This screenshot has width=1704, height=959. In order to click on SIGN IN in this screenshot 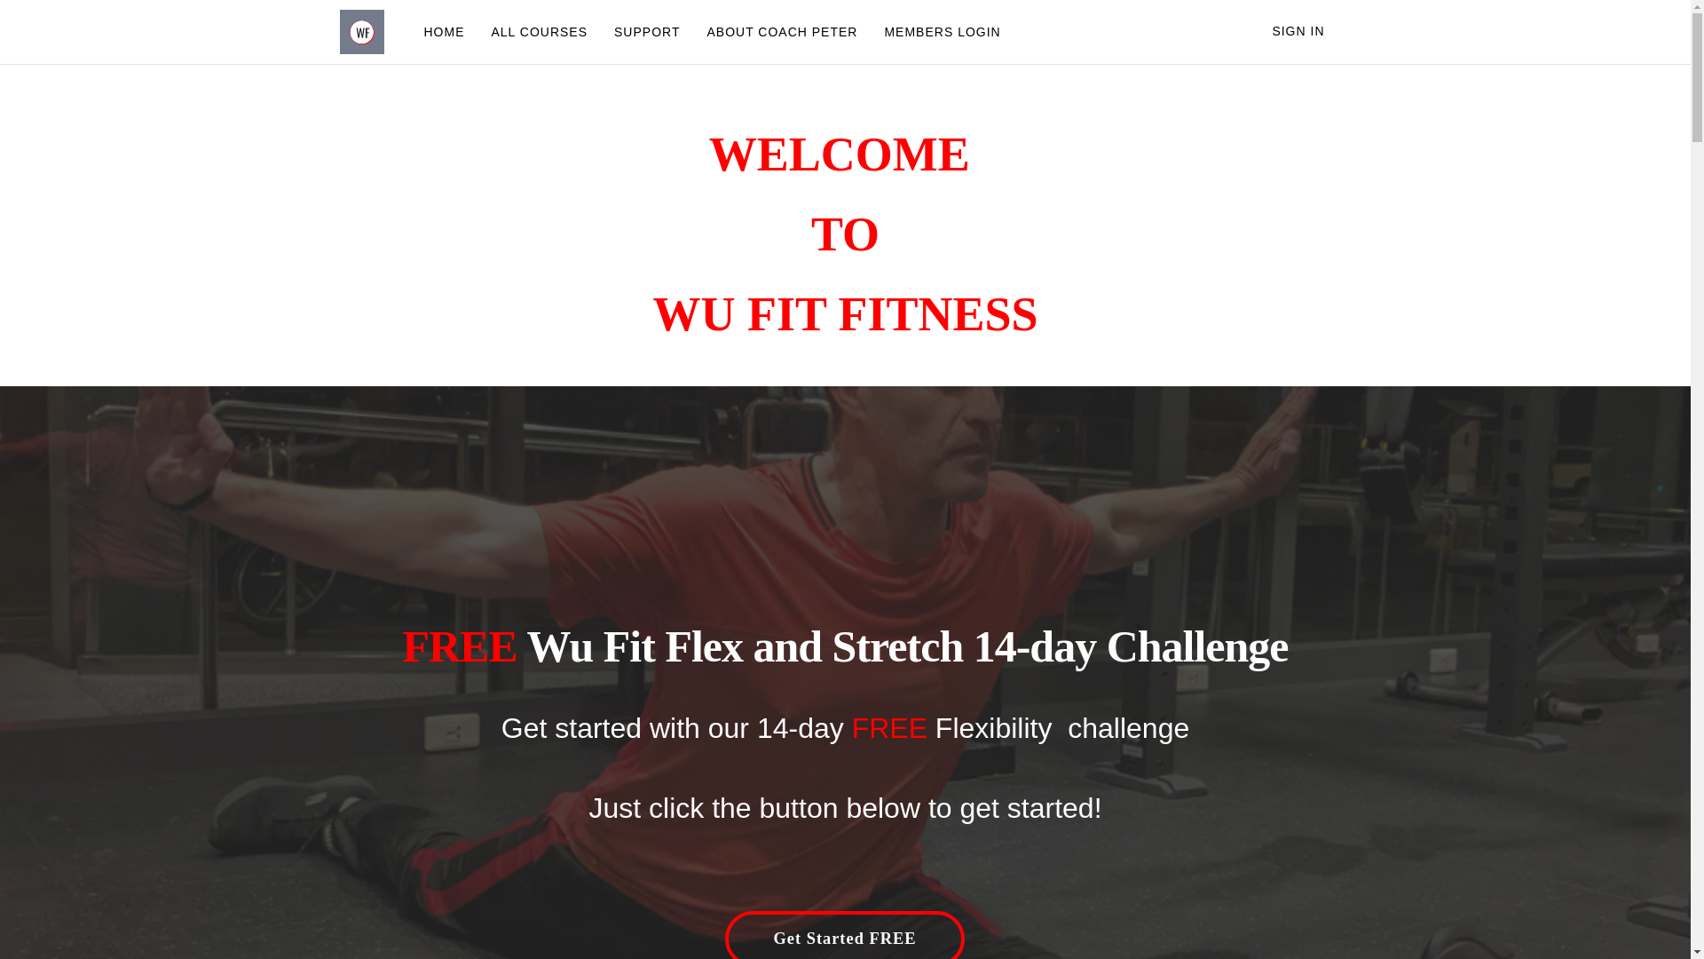, I will do `click(1298, 31)`.